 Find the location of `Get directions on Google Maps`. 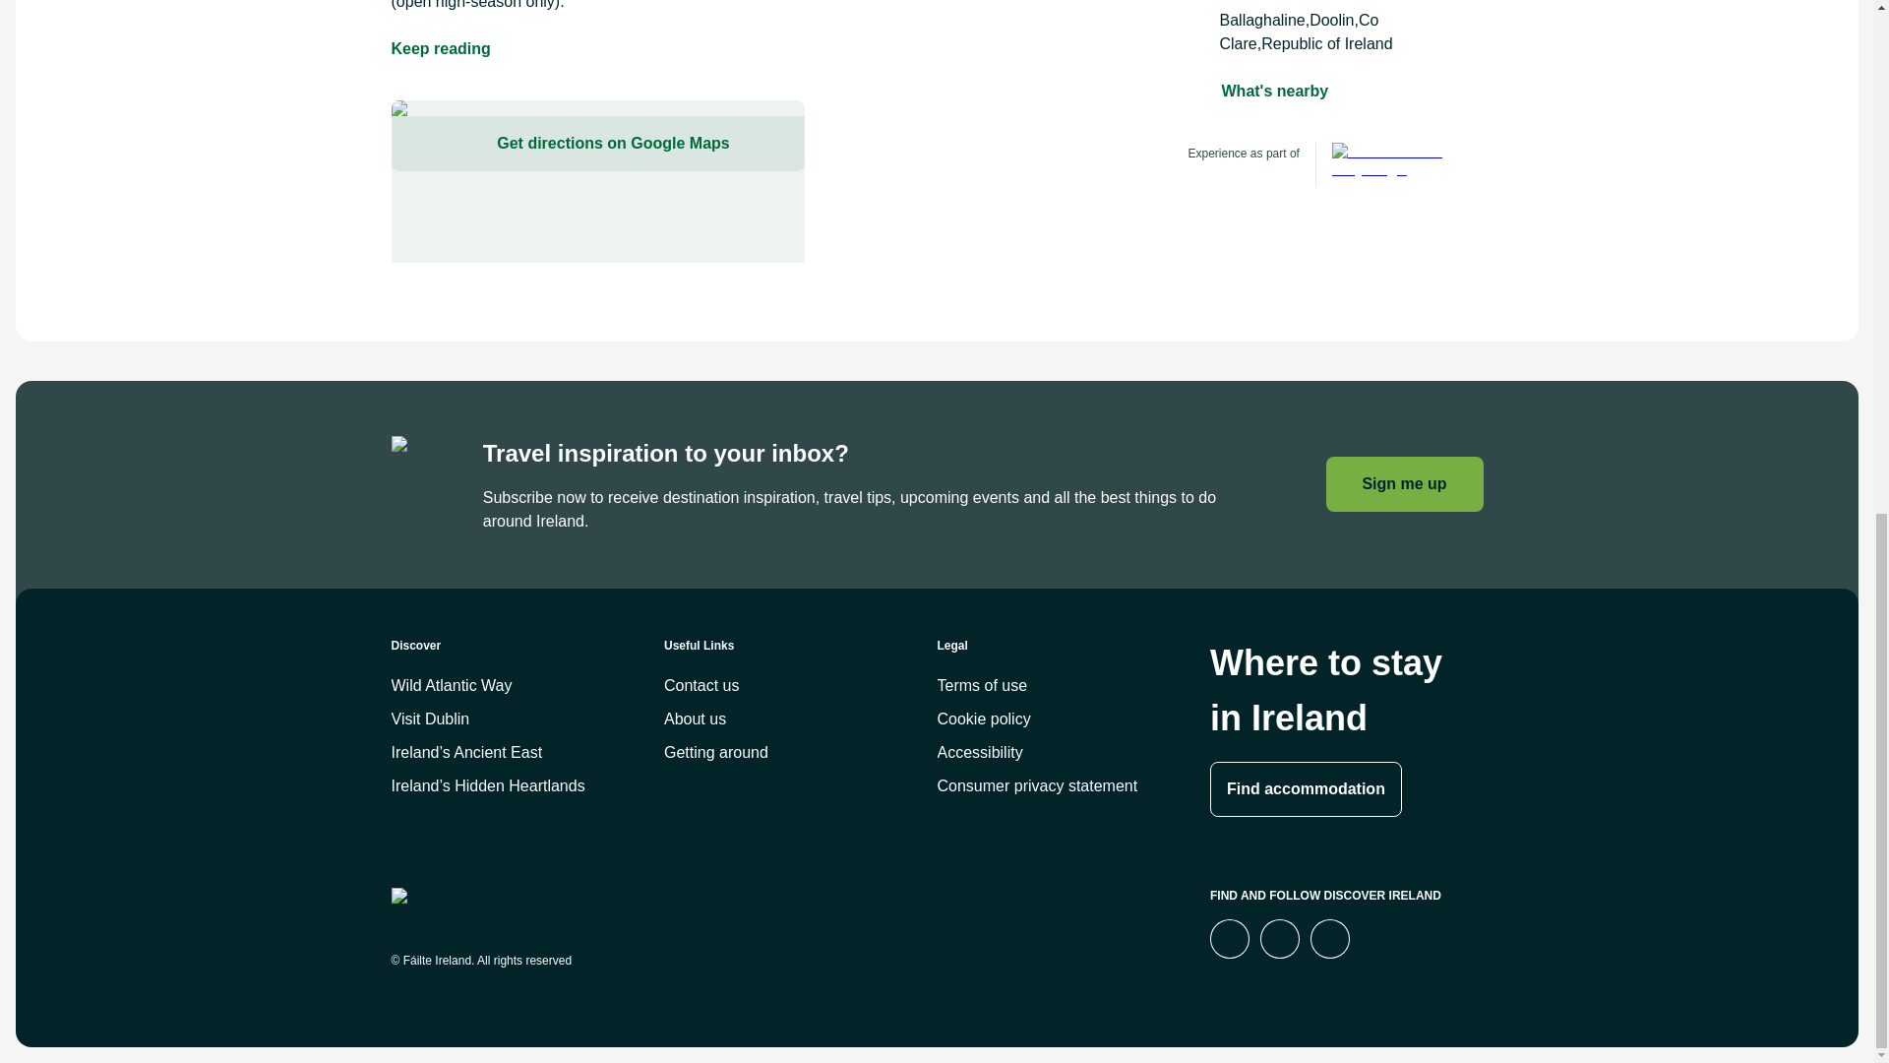

Get directions on Google Maps is located at coordinates (597, 143).